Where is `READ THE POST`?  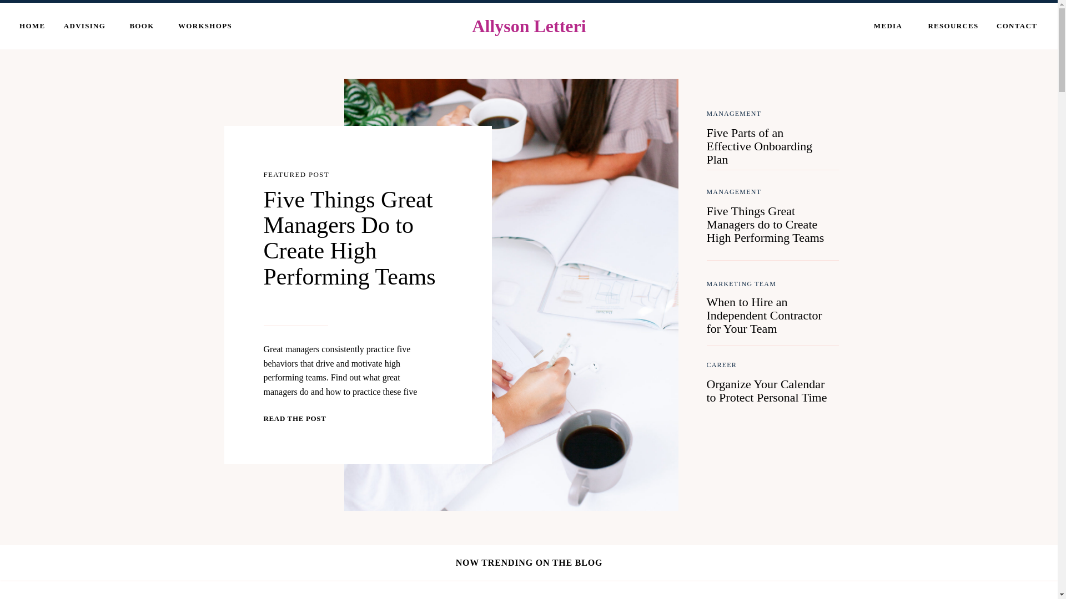 READ THE POST is located at coordinates (300, 418).